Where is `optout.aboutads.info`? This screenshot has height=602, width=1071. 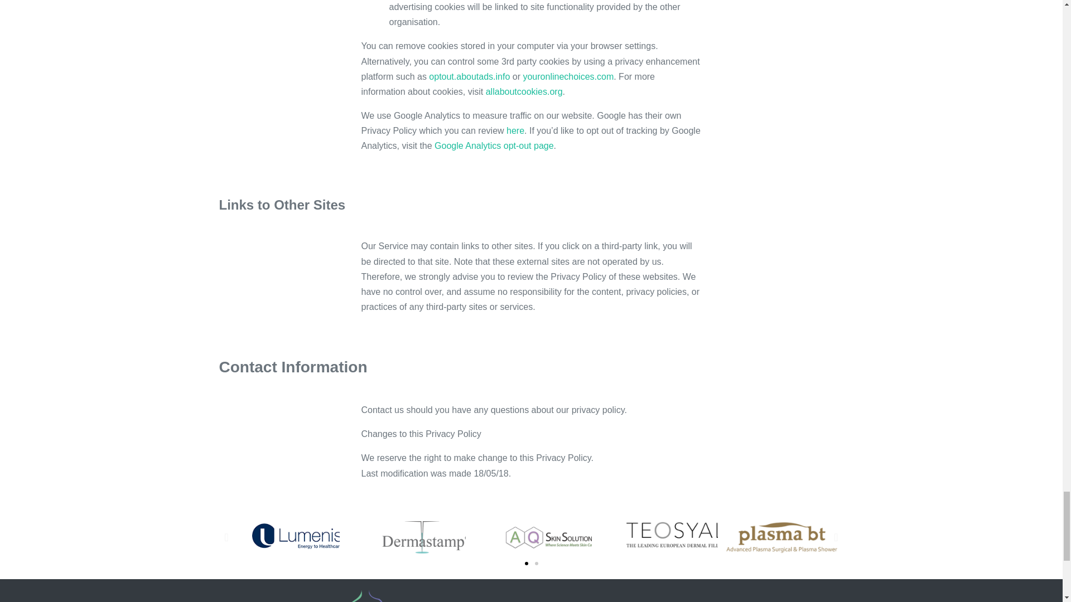
optout.aboutads.info is located at coordinates (469, 76).